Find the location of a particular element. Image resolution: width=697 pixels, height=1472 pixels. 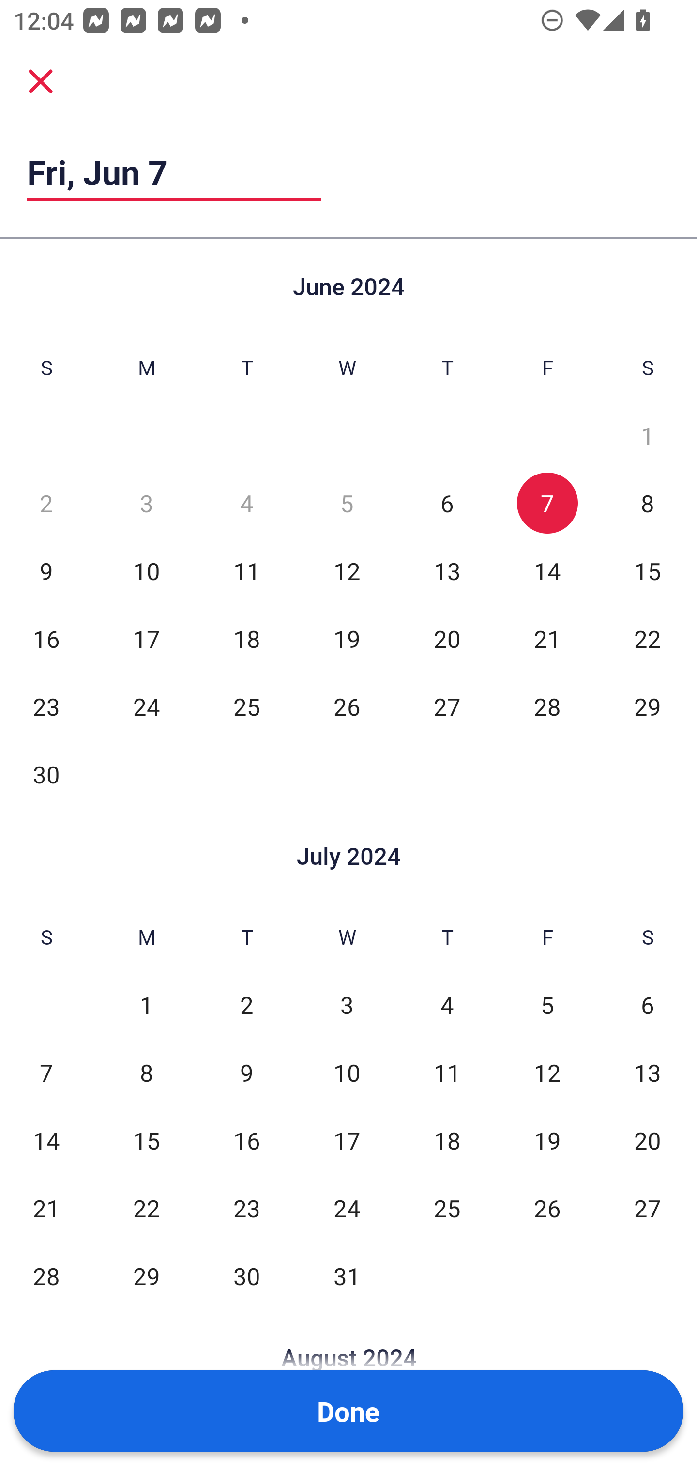

25 Tue, Jun 25, Not Selected is located at coordinates (247, 706).